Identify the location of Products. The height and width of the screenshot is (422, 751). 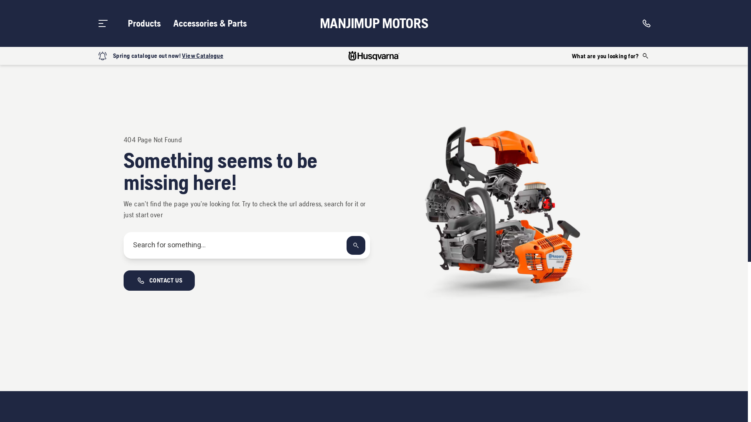
(144, 23).